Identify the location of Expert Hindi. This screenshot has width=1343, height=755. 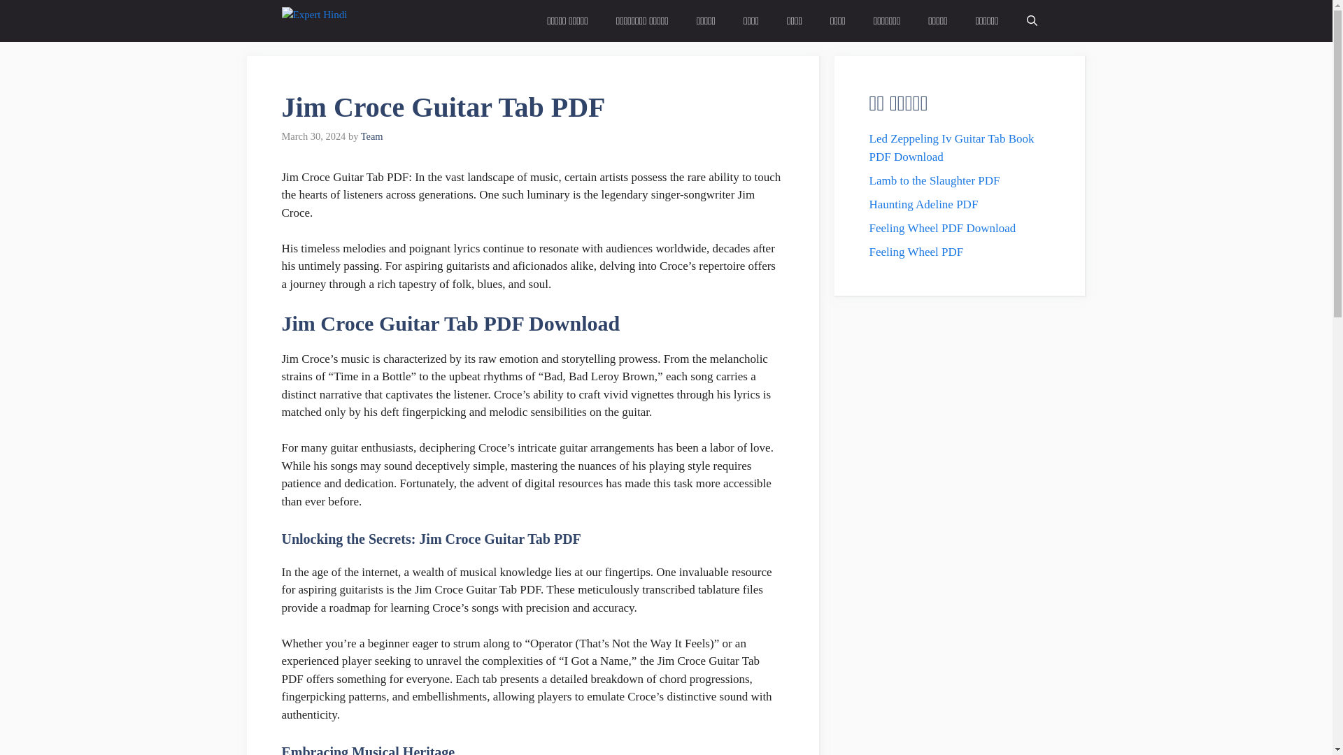
(346, 21).